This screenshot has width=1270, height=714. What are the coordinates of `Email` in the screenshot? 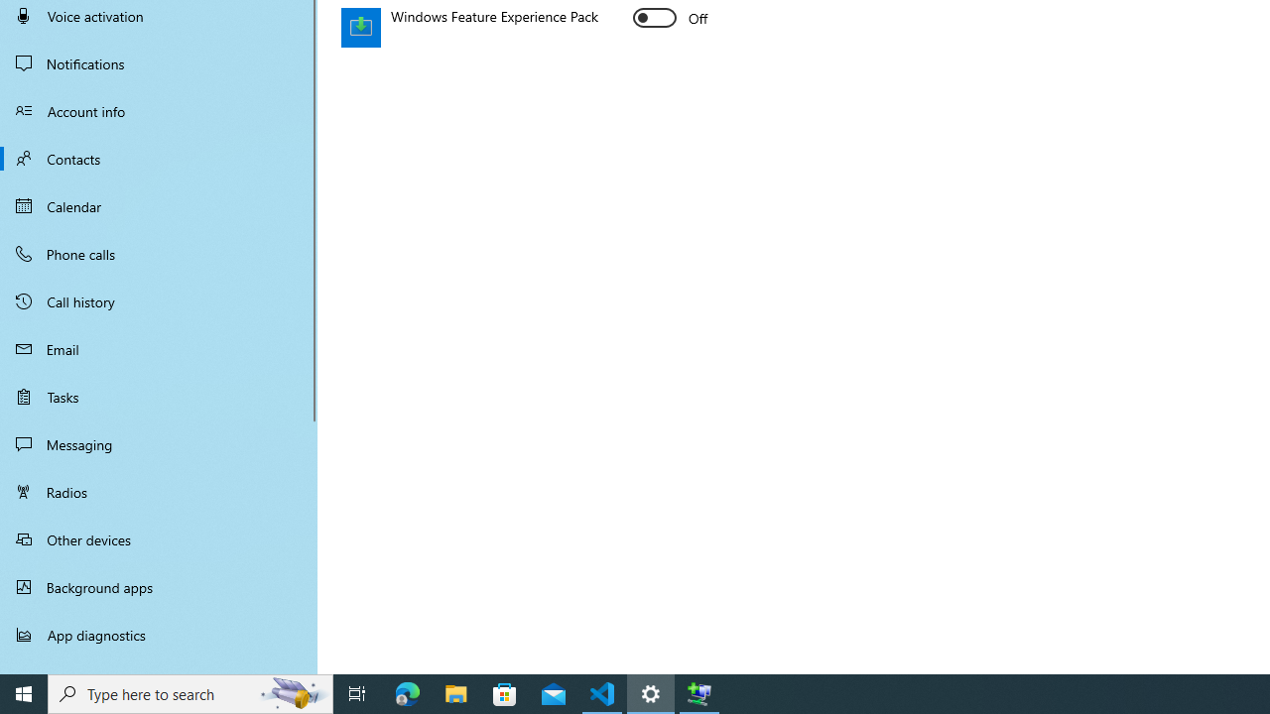 It's located at (159, 349).